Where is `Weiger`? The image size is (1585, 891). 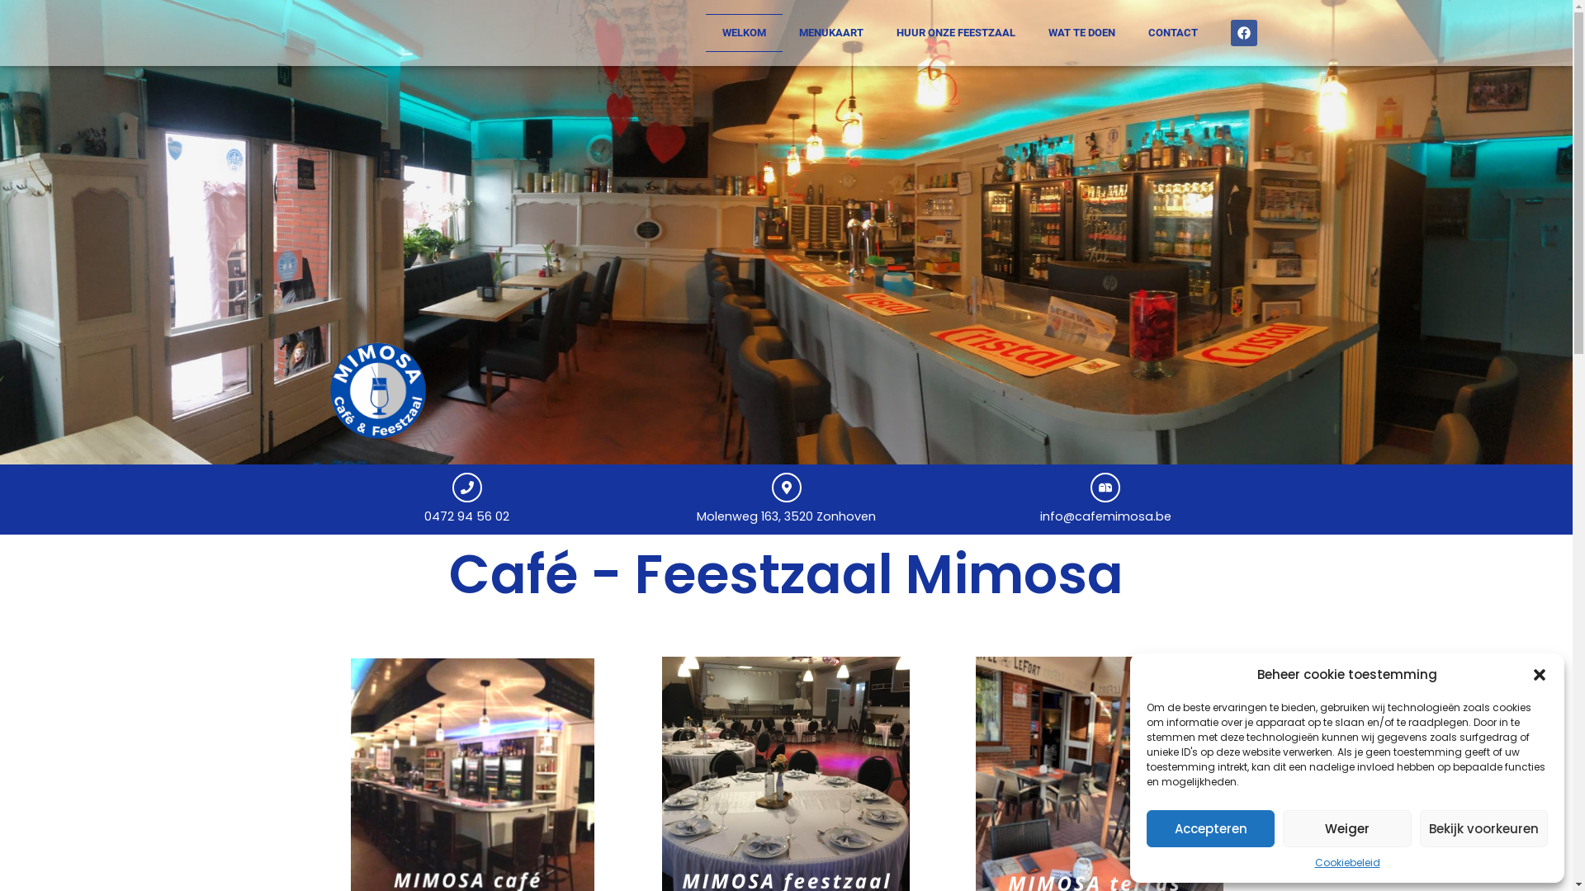
Weiger is located at coordinates (1347, 828).